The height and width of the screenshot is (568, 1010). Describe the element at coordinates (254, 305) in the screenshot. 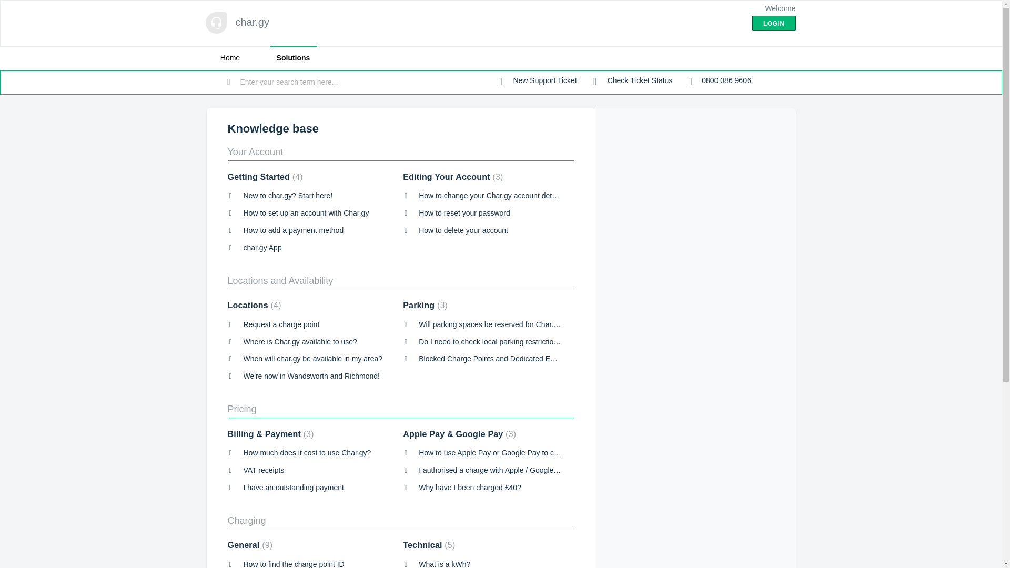

I see `Locations` at that location.